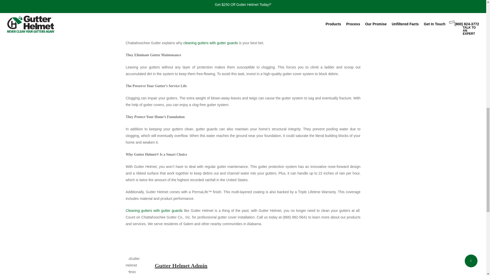  I want to click on Cleaning gutters with gutter guards, so click(154, 211).